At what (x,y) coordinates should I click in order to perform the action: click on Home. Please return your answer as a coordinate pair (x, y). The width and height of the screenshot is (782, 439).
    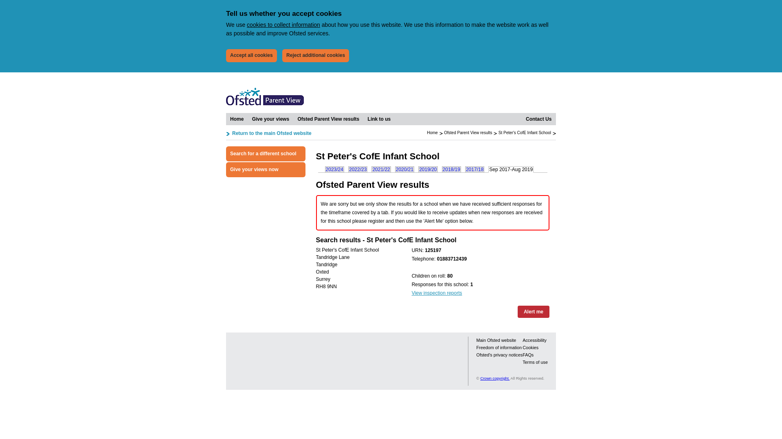
    Looking at the image, I should click on (237, 119).